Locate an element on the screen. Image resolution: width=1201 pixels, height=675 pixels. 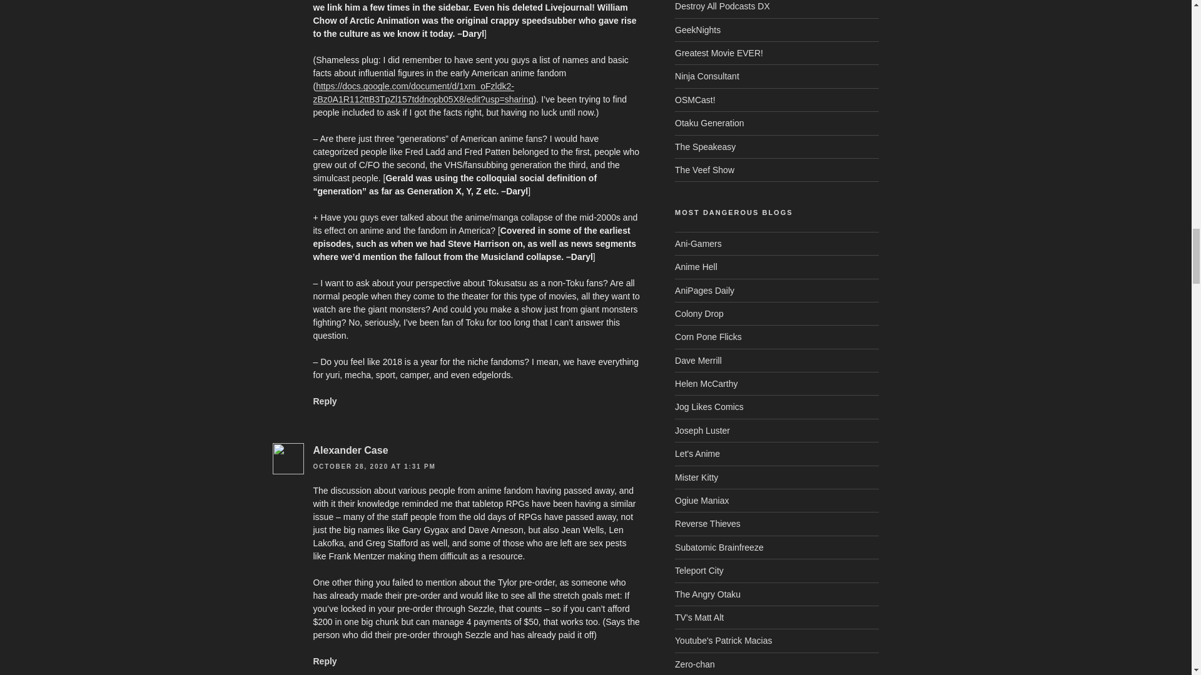
OCTOBER 28, 2020 AT 1:31 PM is located at coordinates (373, 466).